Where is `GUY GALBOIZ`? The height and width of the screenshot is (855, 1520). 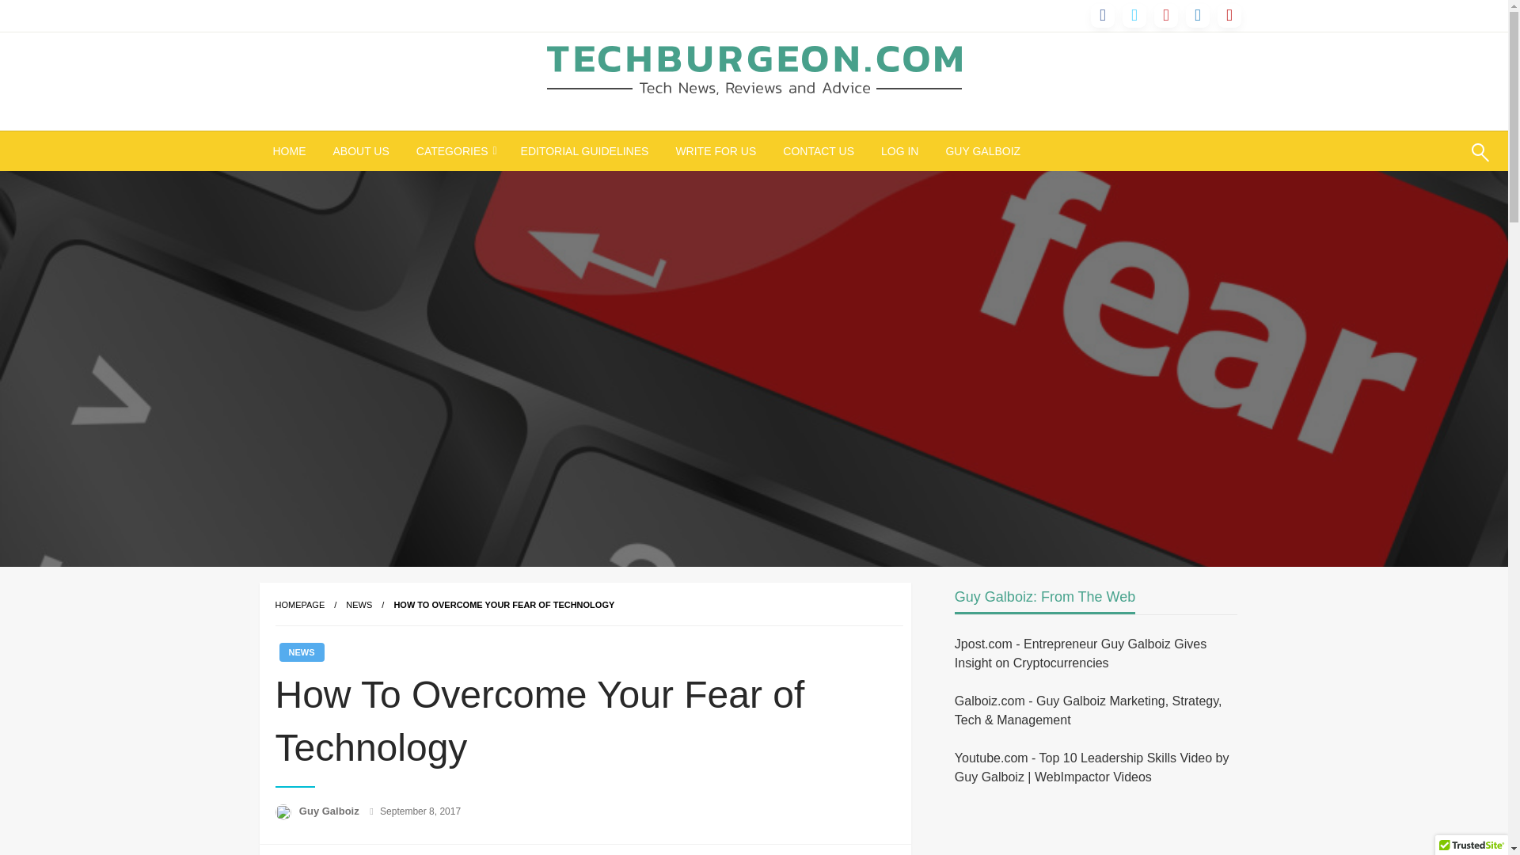 GUY GALBOIZ is located at coordinates (982, 151).